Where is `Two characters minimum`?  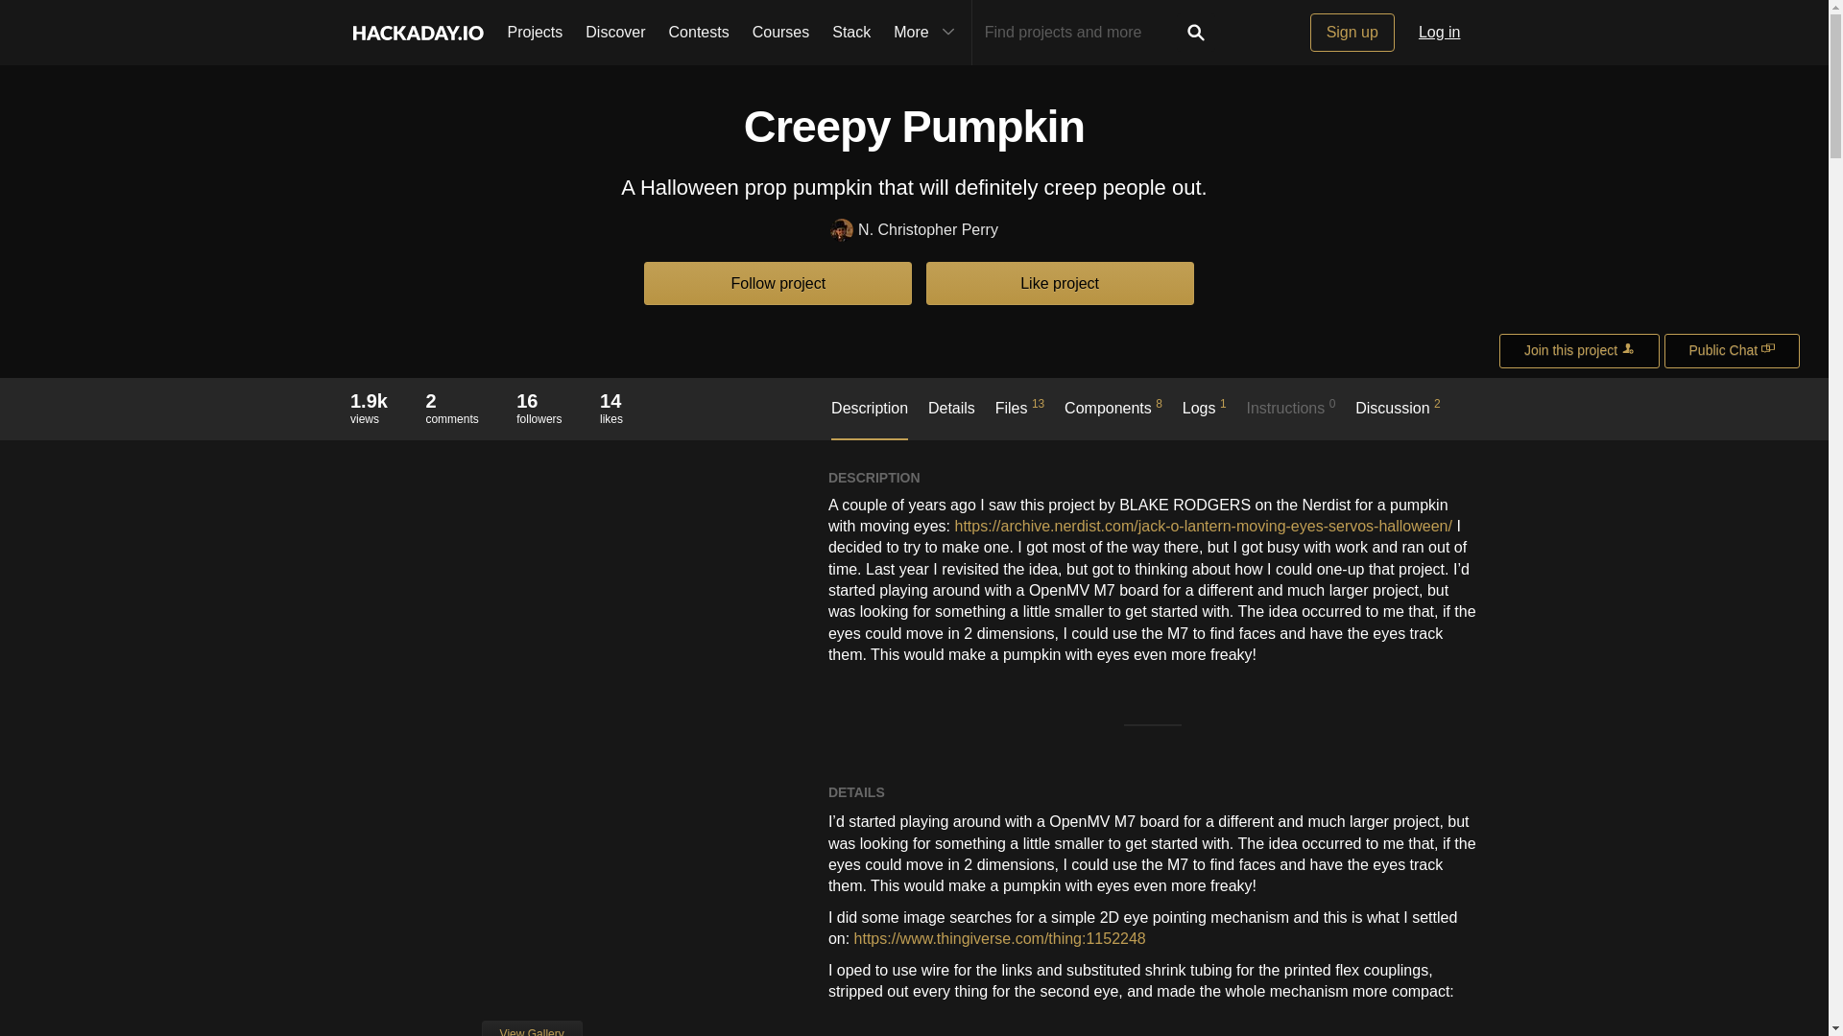 Two characters minimum is located at coordinates (1081, 33).